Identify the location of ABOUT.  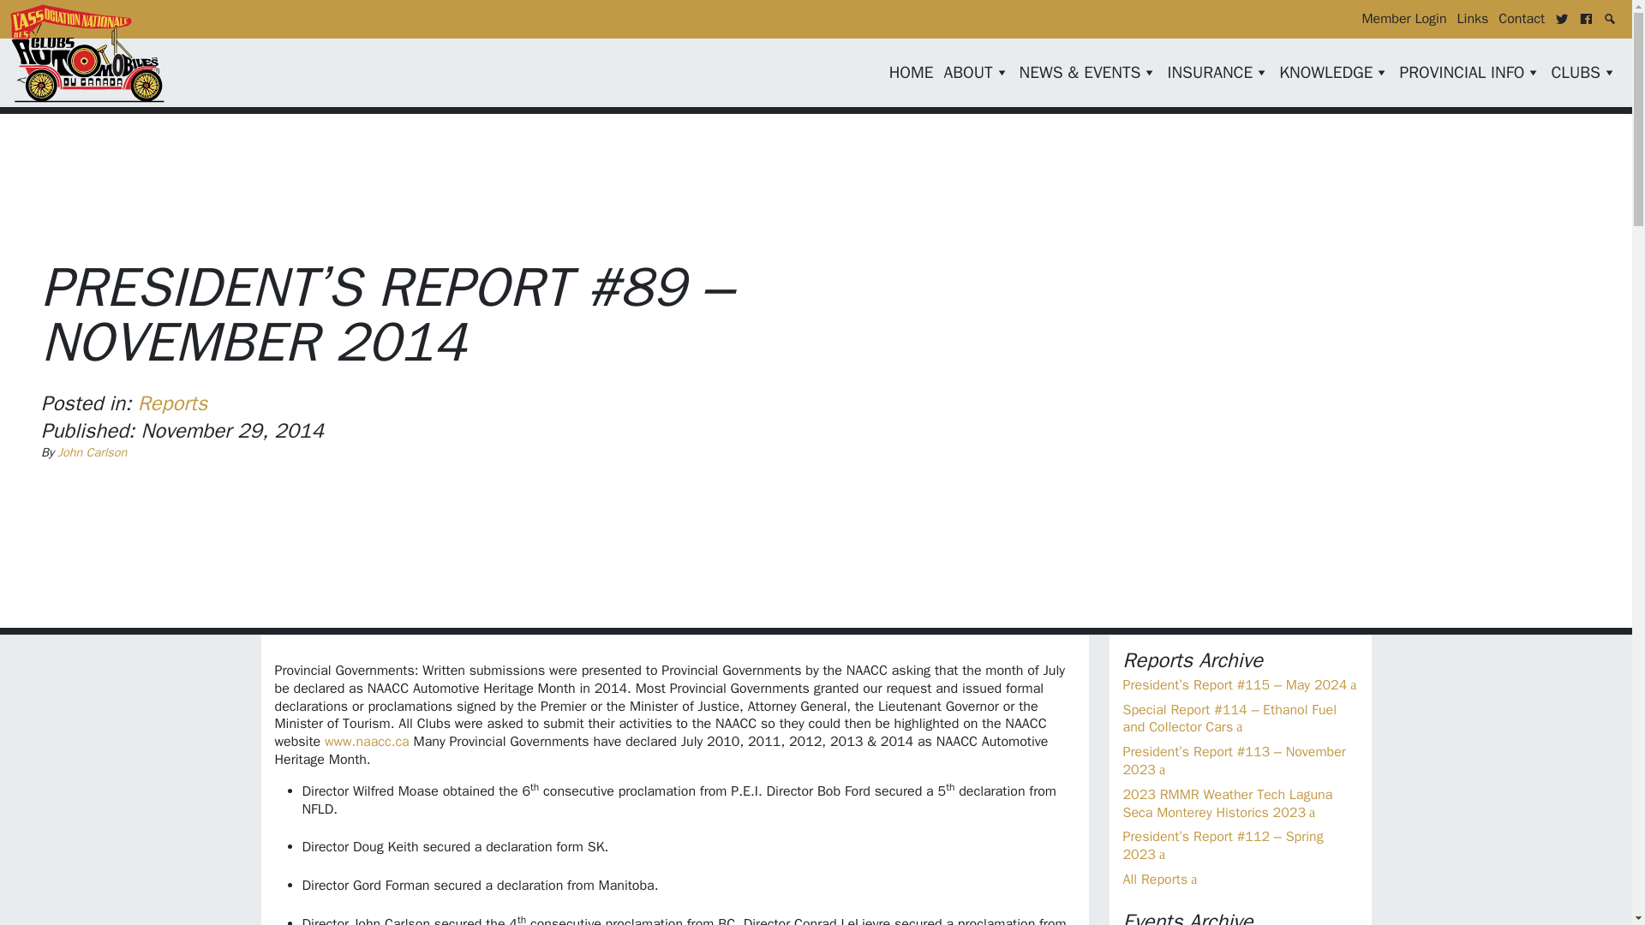
(975, 73).